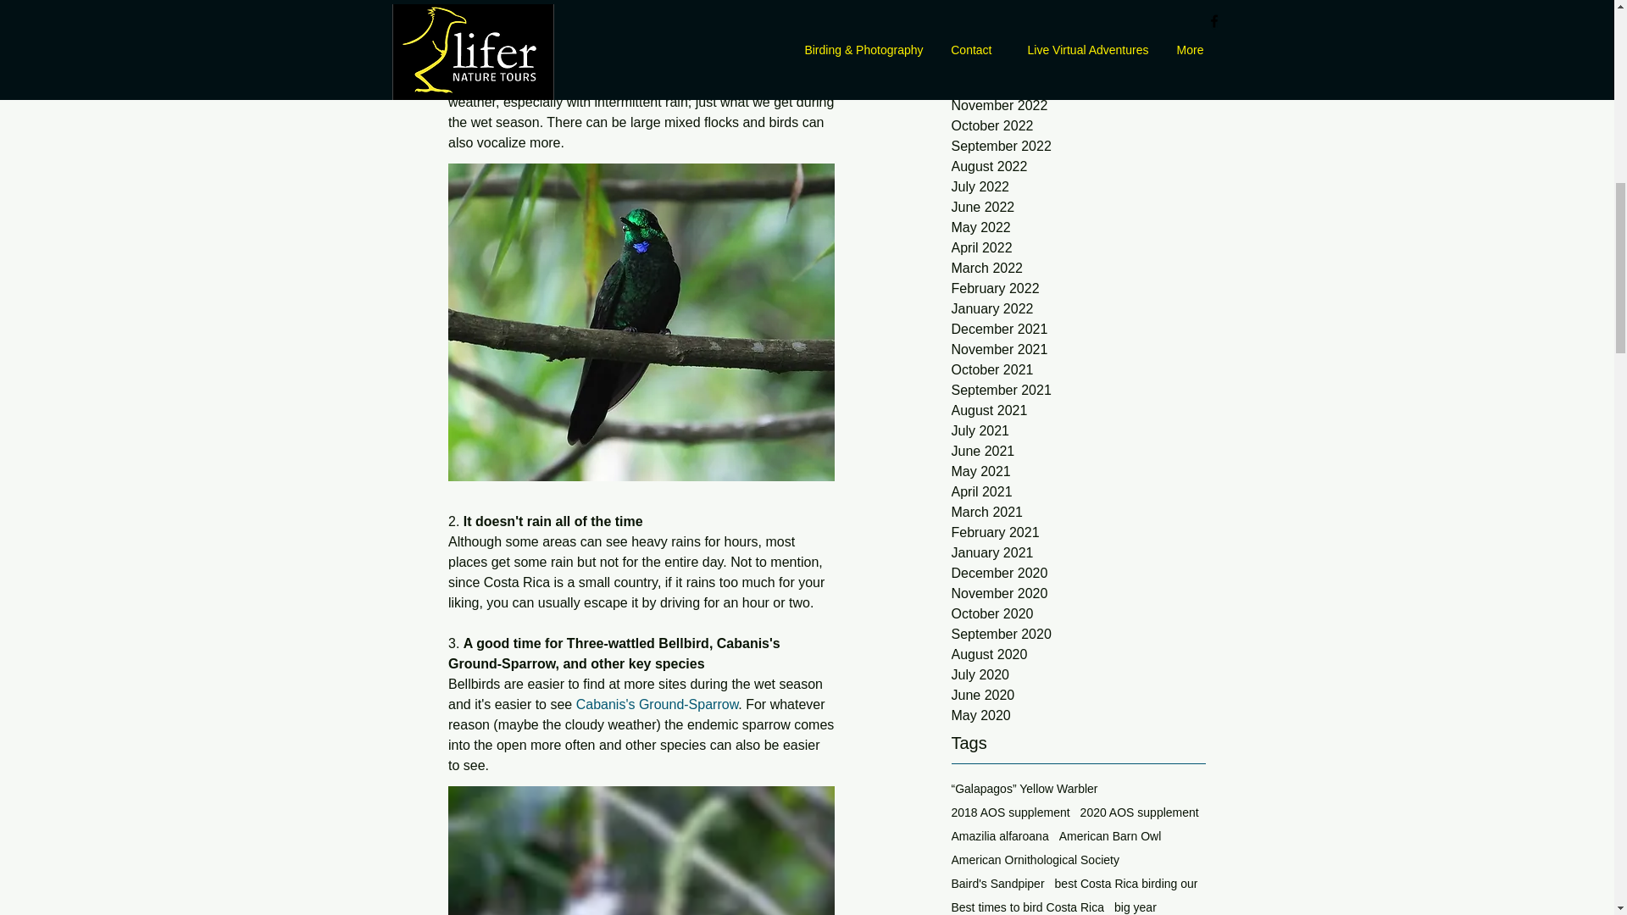 This screenshot has width=1627, height=915. I want to click on September 2022, so click(1078, 146).